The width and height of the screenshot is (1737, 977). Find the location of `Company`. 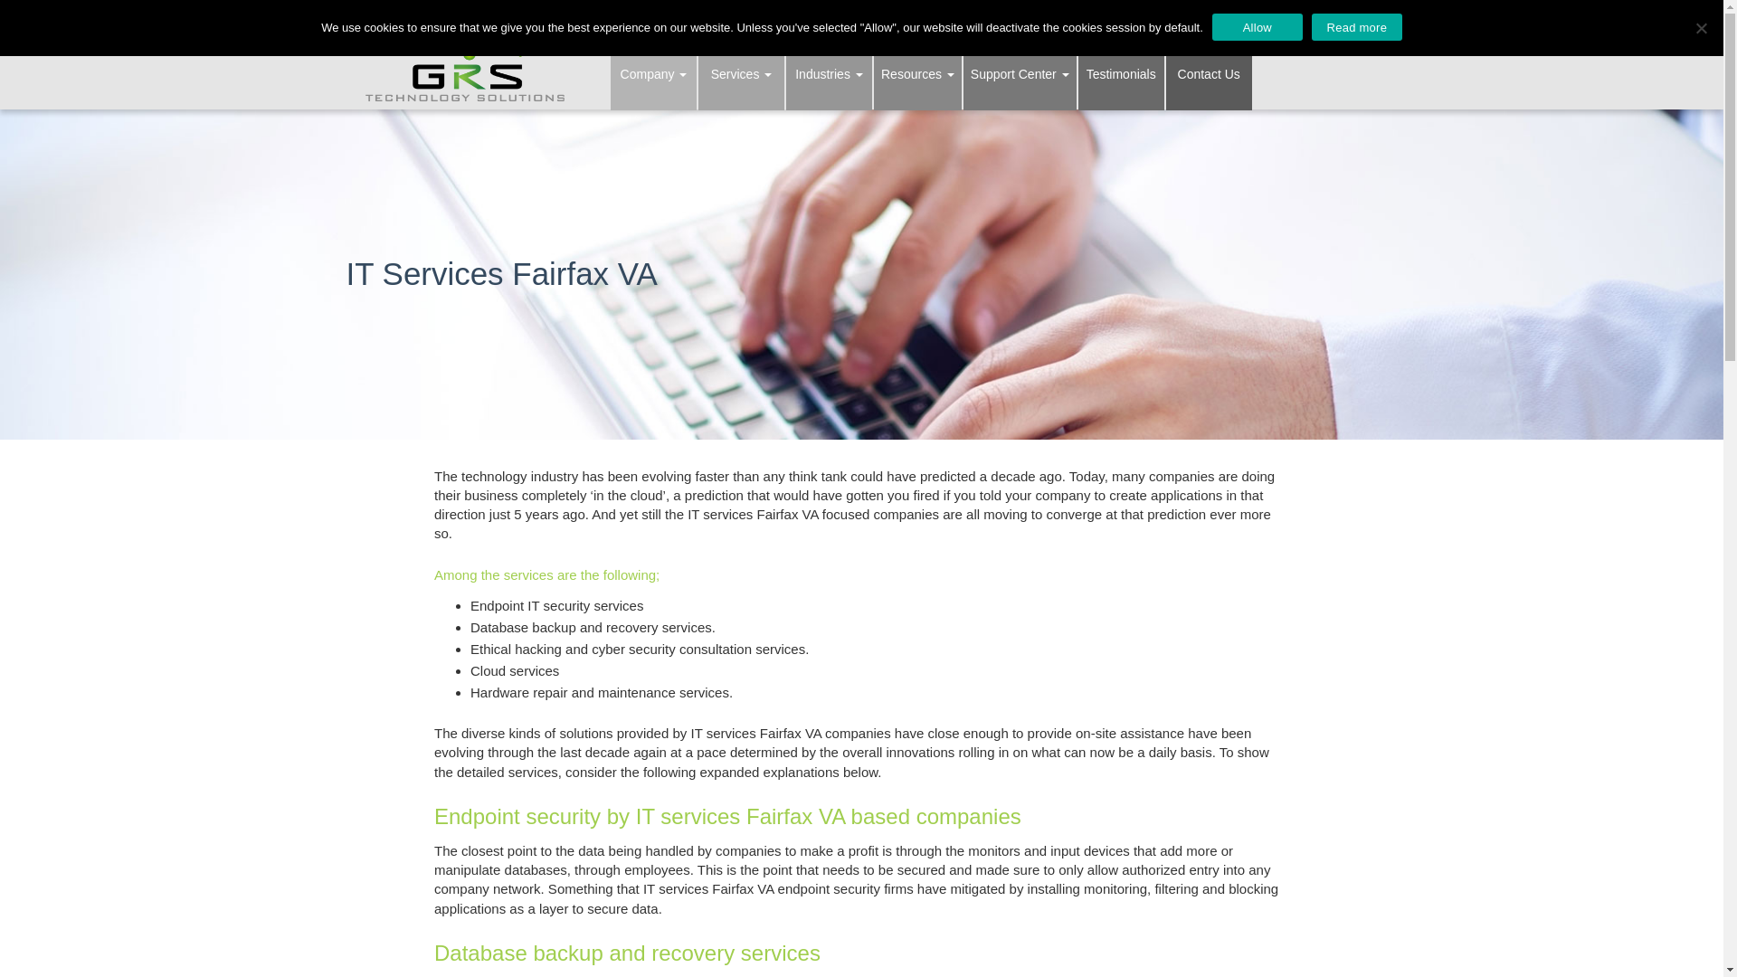

Company is located at coordinates (653, 74).